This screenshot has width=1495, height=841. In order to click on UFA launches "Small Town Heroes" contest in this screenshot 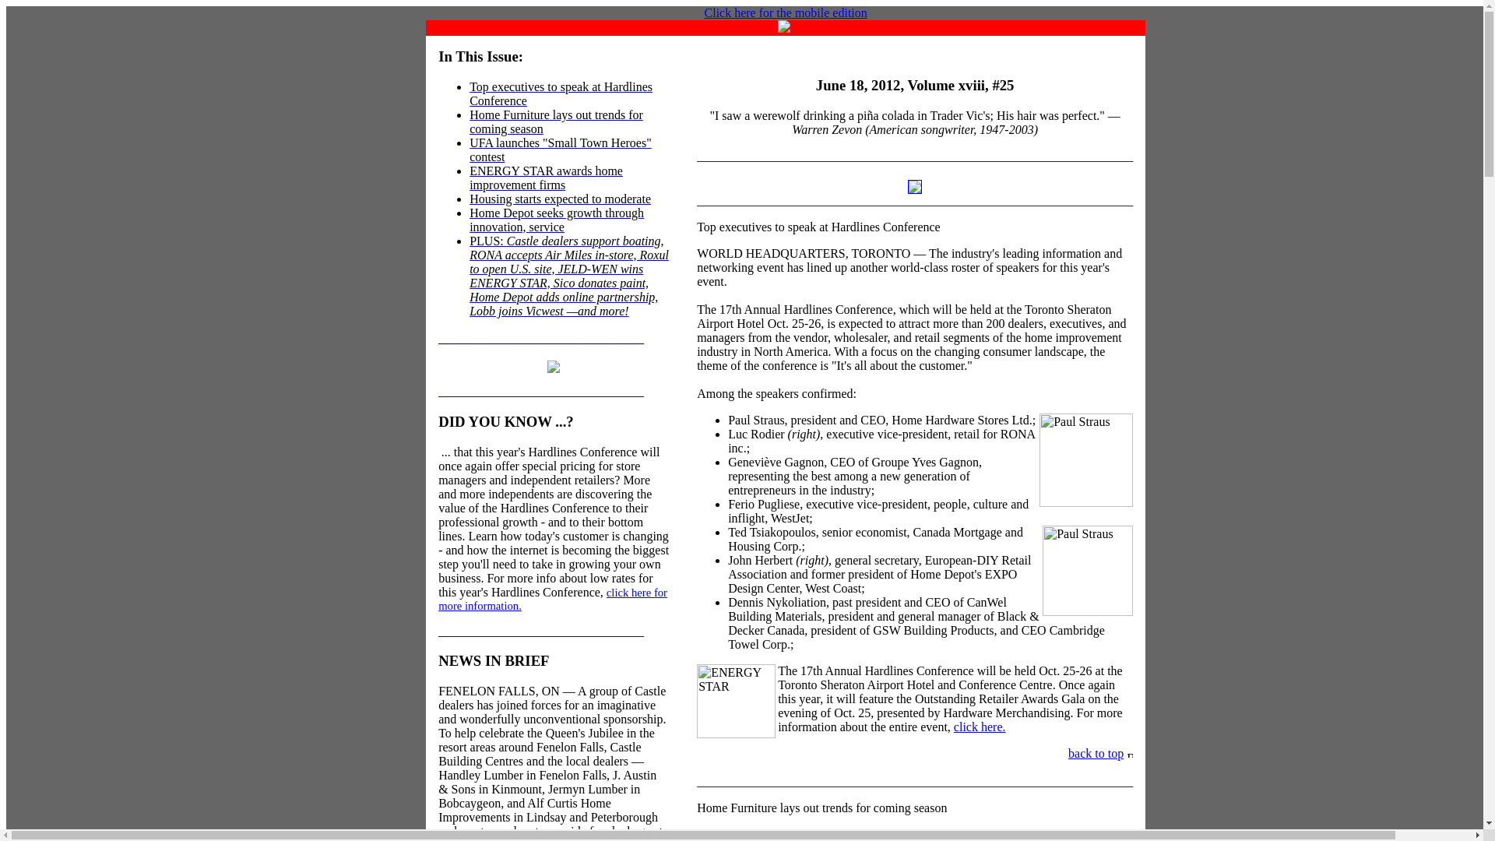, I will do `click(561, 150)`.